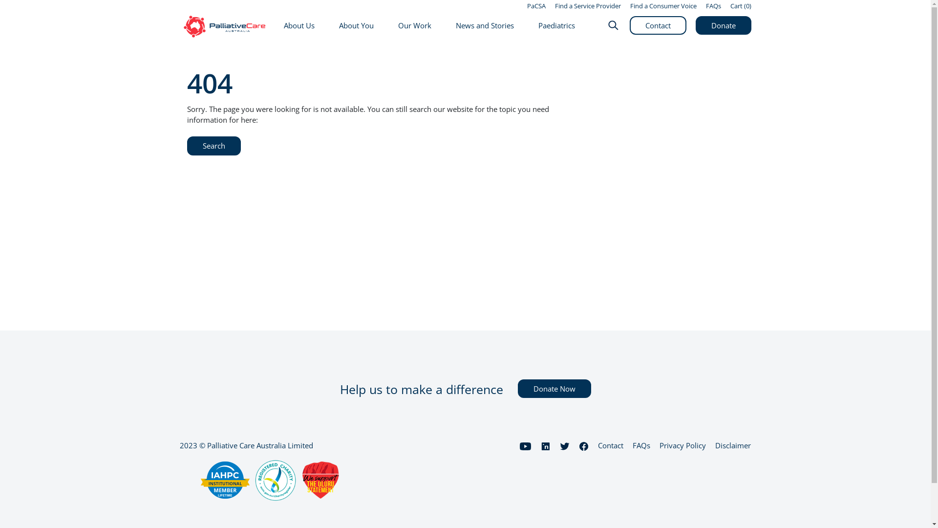 Image resolution: width=938 pixels, height=528 pixels. Describe the element at coordinates (724, 25) in the screenshot. I see `Donate` at that location.